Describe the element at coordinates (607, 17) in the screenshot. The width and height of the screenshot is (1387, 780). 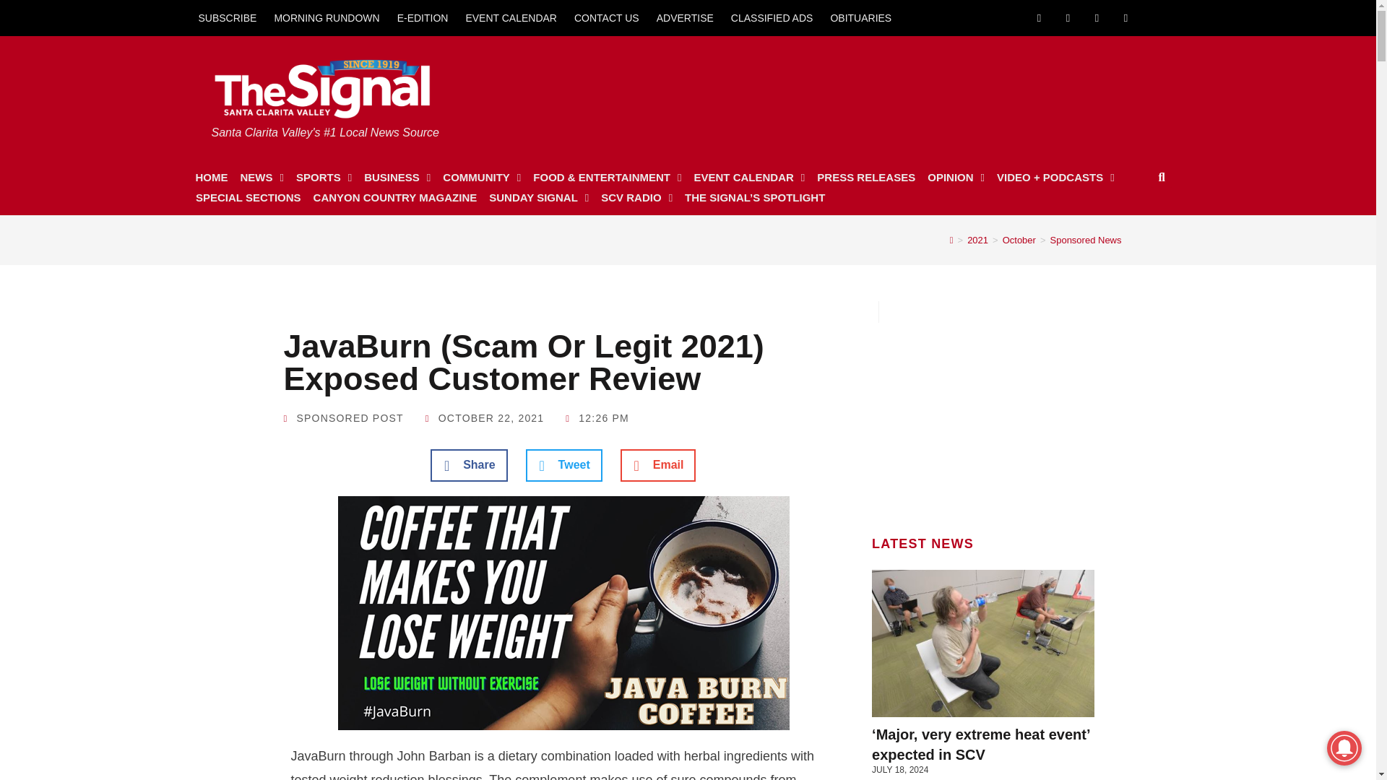
I see `CONTACT US` at that location.